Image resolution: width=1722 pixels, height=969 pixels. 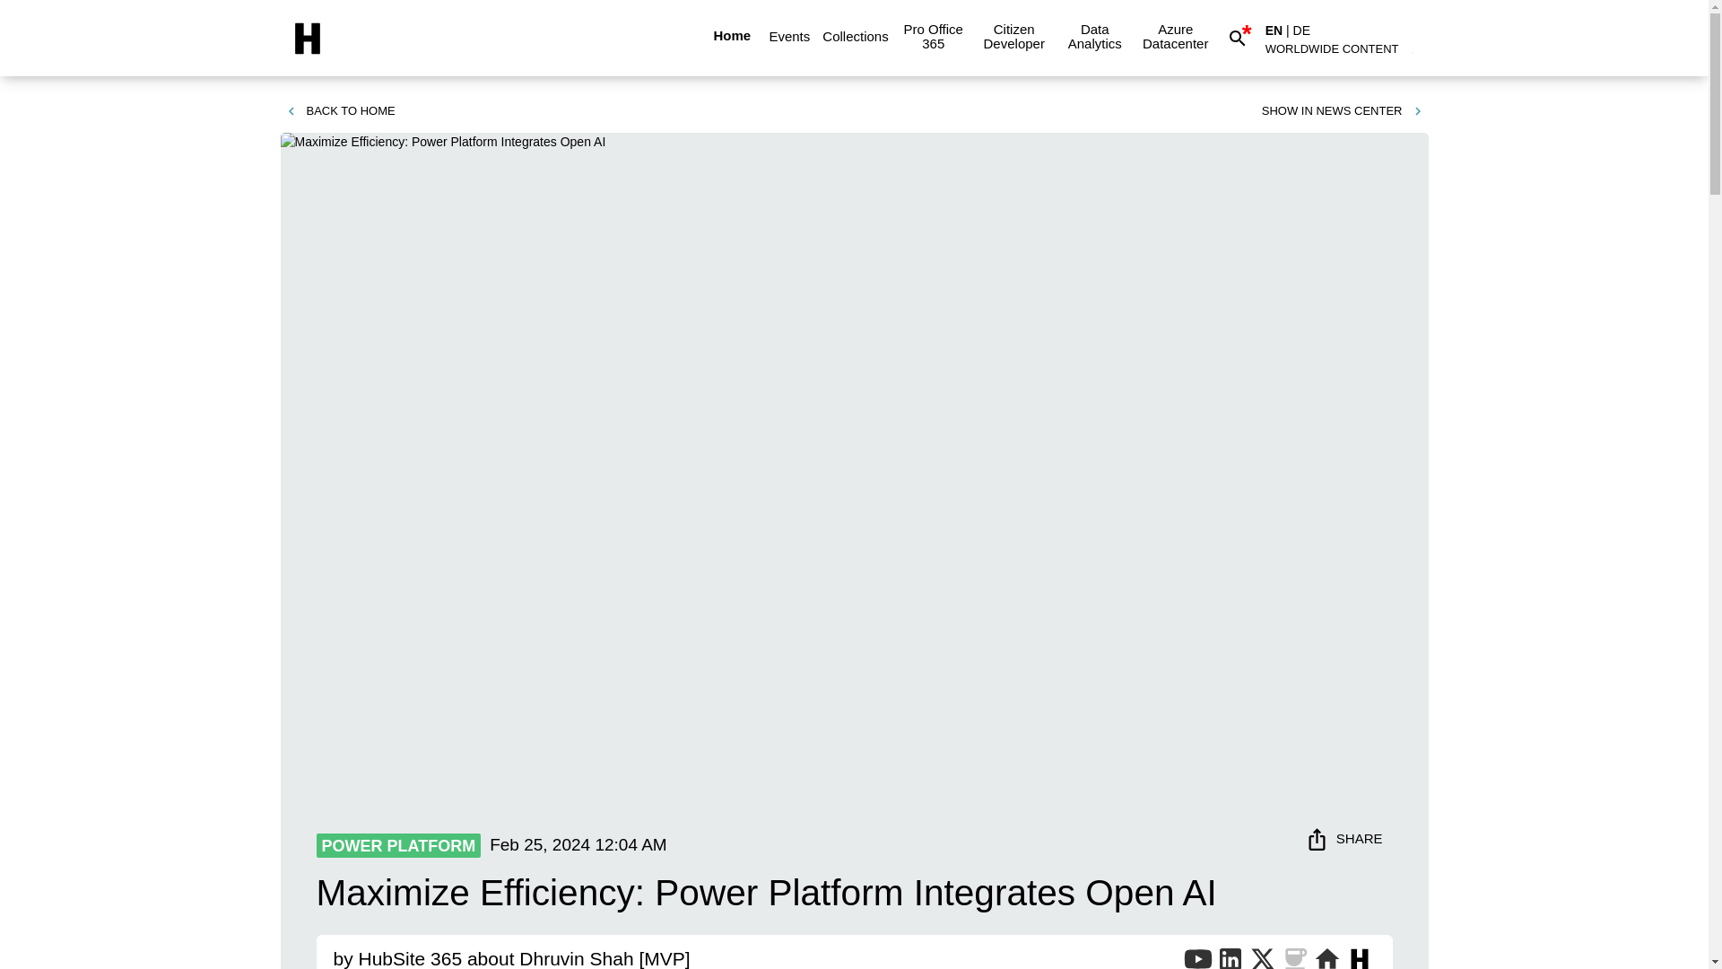 What do you see at coordinates (1175, 36) in the screenshot?
I see `Azure Datacenter` at bounding box center [1175, 36].